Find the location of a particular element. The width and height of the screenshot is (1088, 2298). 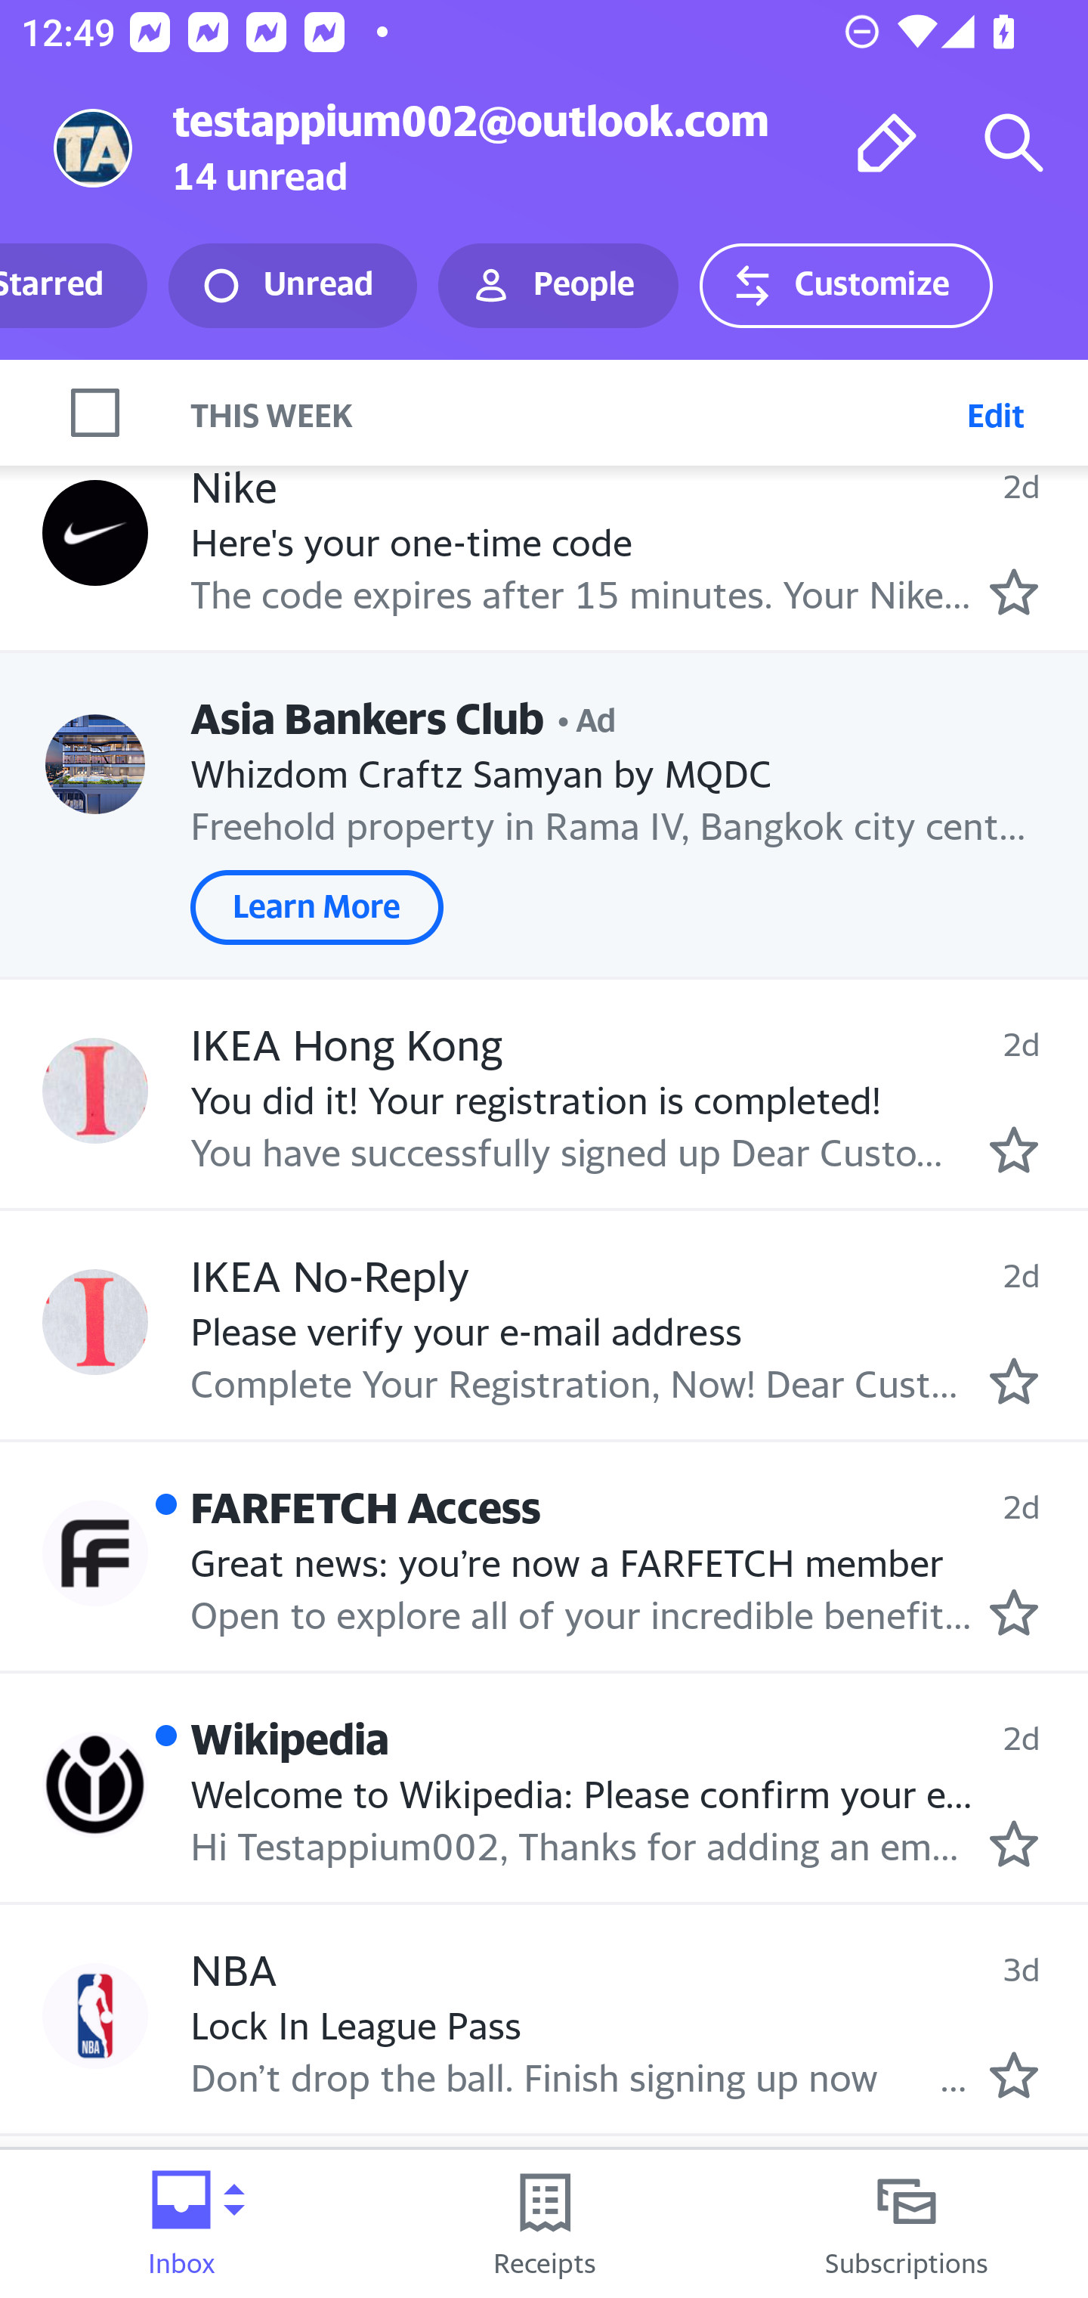

Profile
NBA is located at coordinates (95, 2015).